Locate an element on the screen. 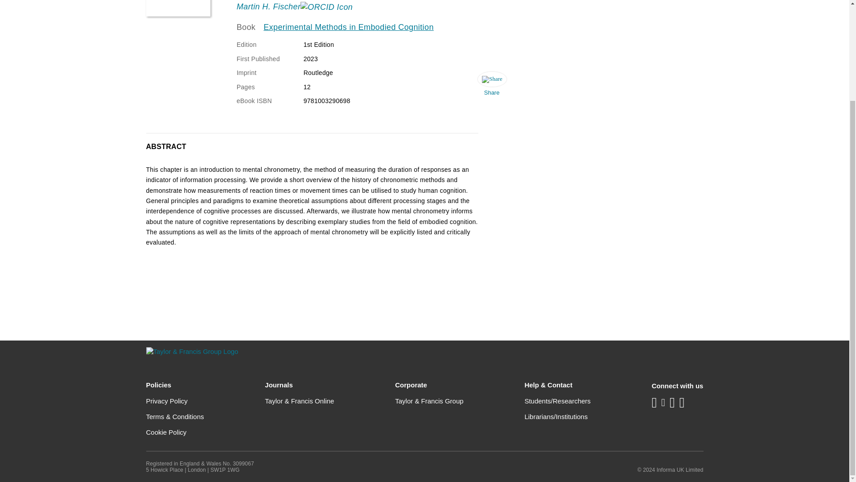 This screenshot has width=856, height=482. ORCID Icon is located at coordinates (340, 1).